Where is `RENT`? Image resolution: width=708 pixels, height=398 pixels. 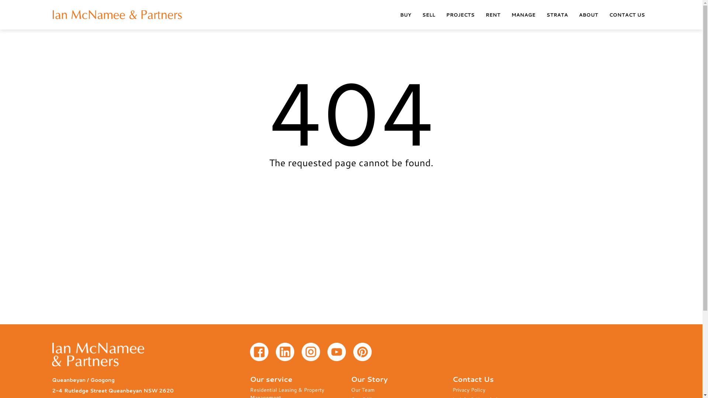 RENT is located at coordinates (493, 15).